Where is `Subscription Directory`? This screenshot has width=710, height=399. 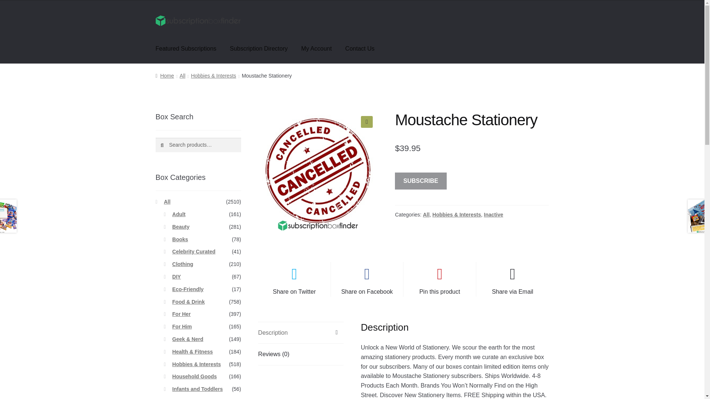
Subscription Directory is located at coordinates (259, 48).